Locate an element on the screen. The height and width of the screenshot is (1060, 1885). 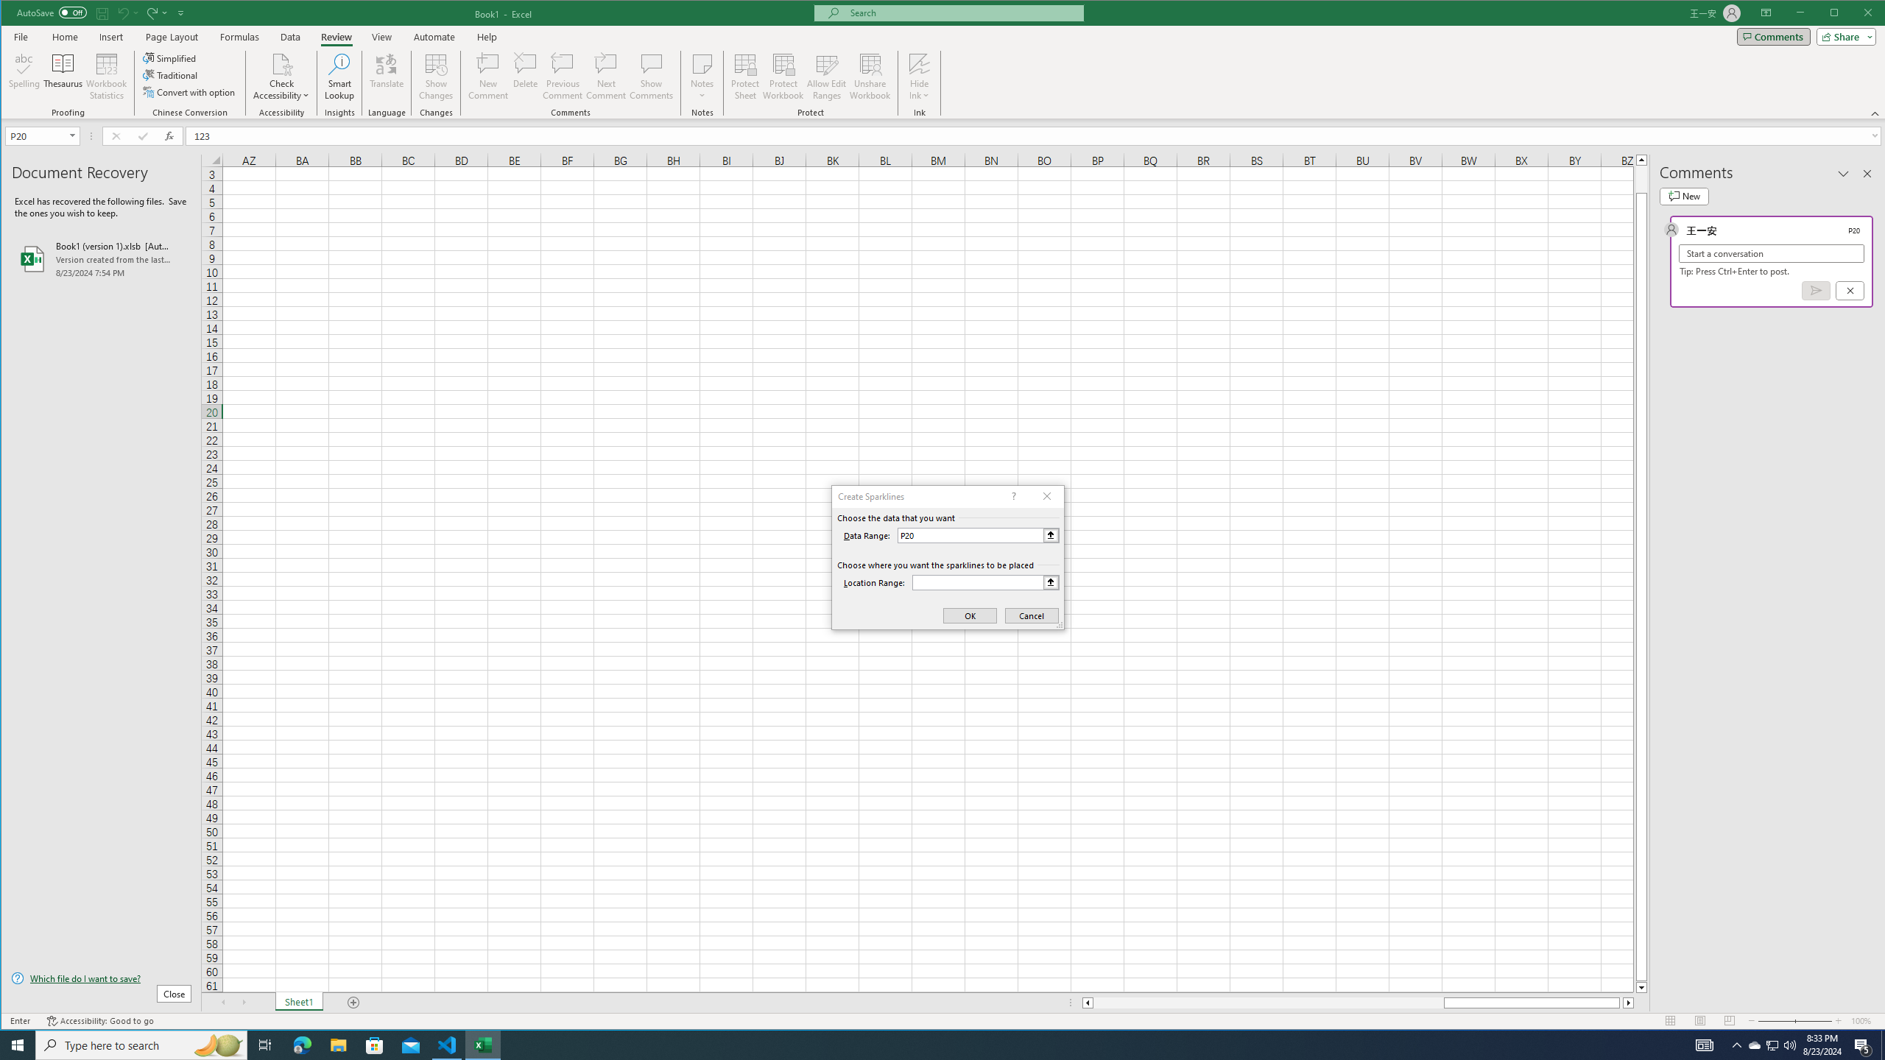
Unshare Workbook is located at coordinates (870, 77).